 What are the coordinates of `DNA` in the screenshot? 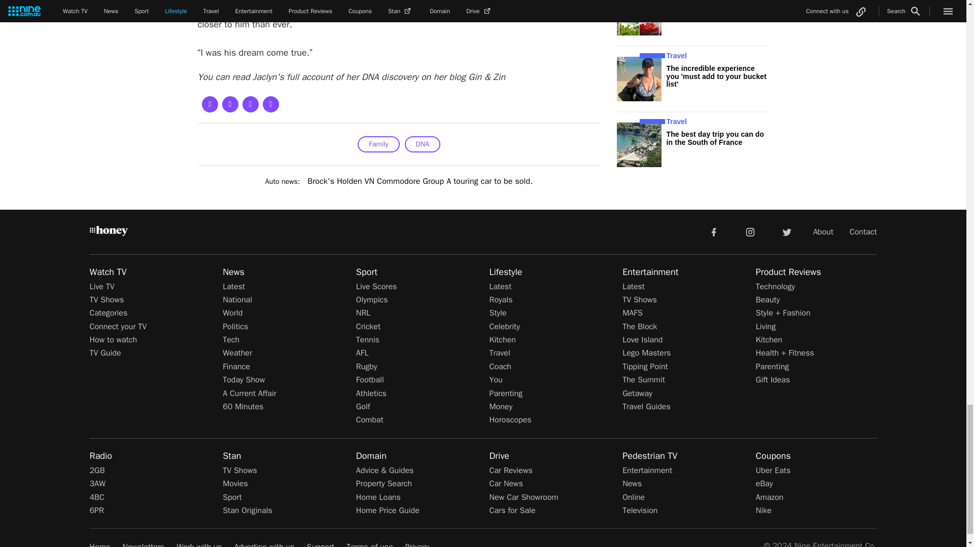 It's located at (422, 144).